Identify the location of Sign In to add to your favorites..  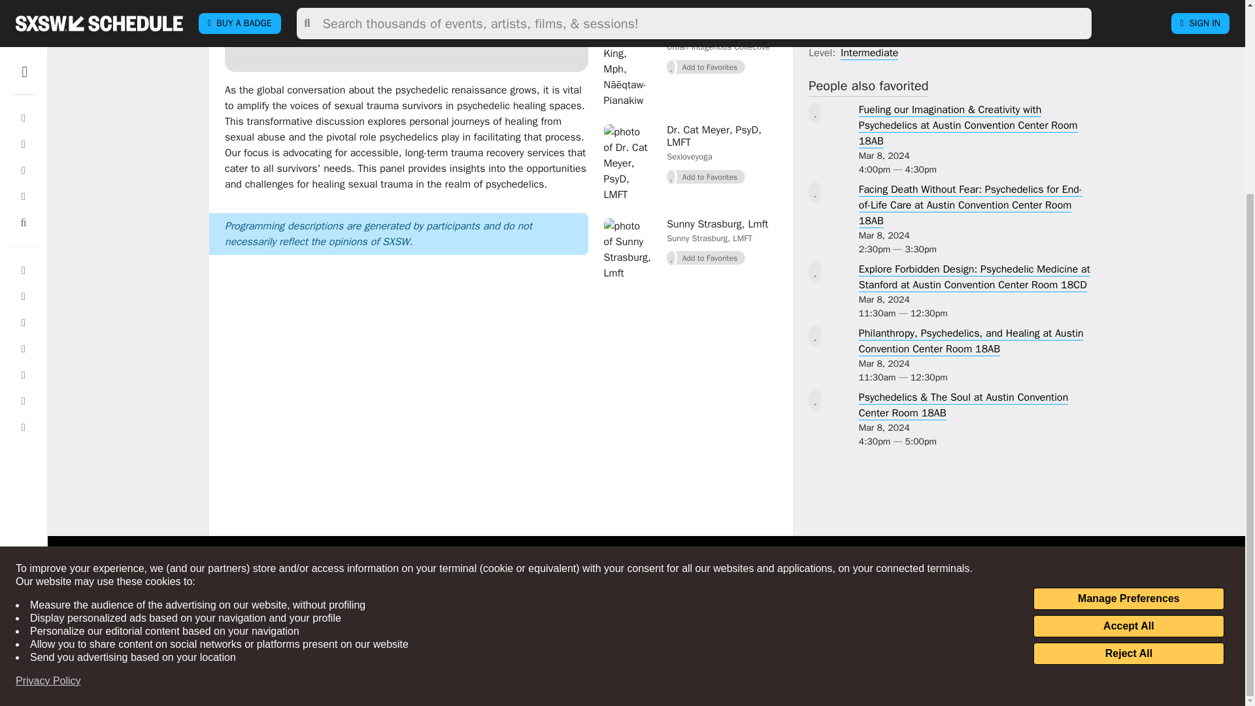
(706, 67).